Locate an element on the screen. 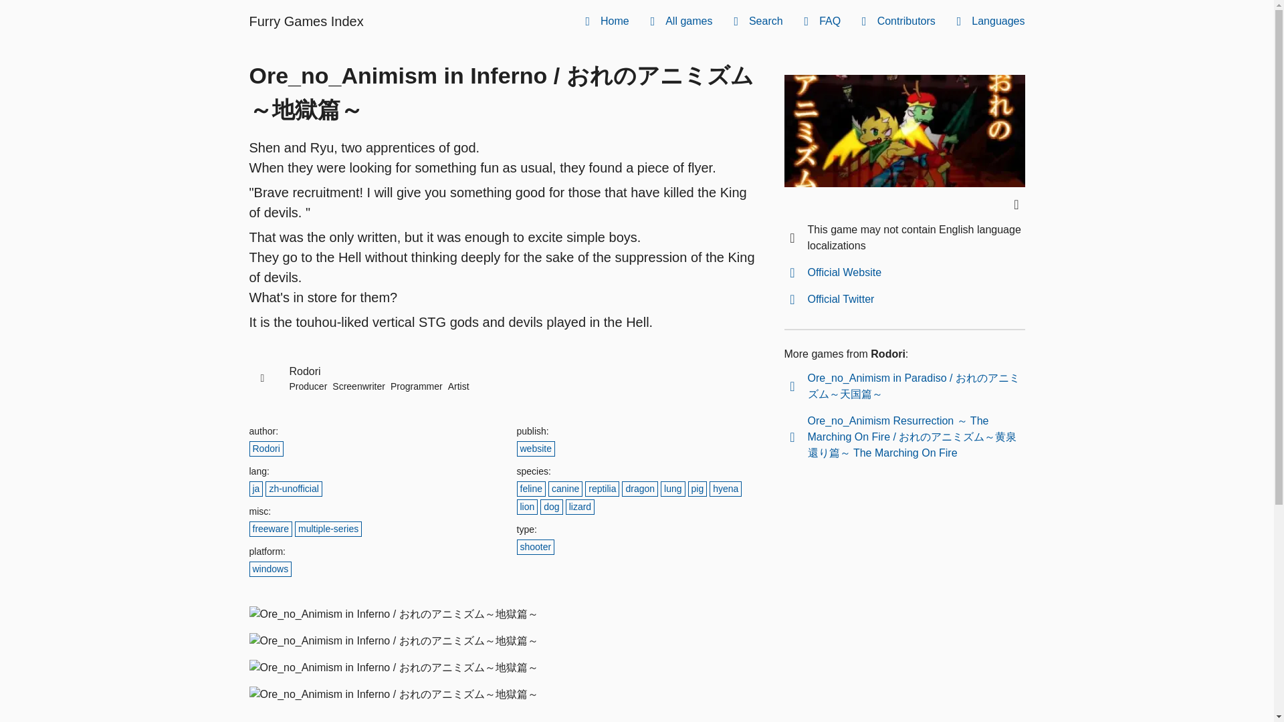 This screenshot has height=722, width=1284. freeware is located at coordinates (270, 529).